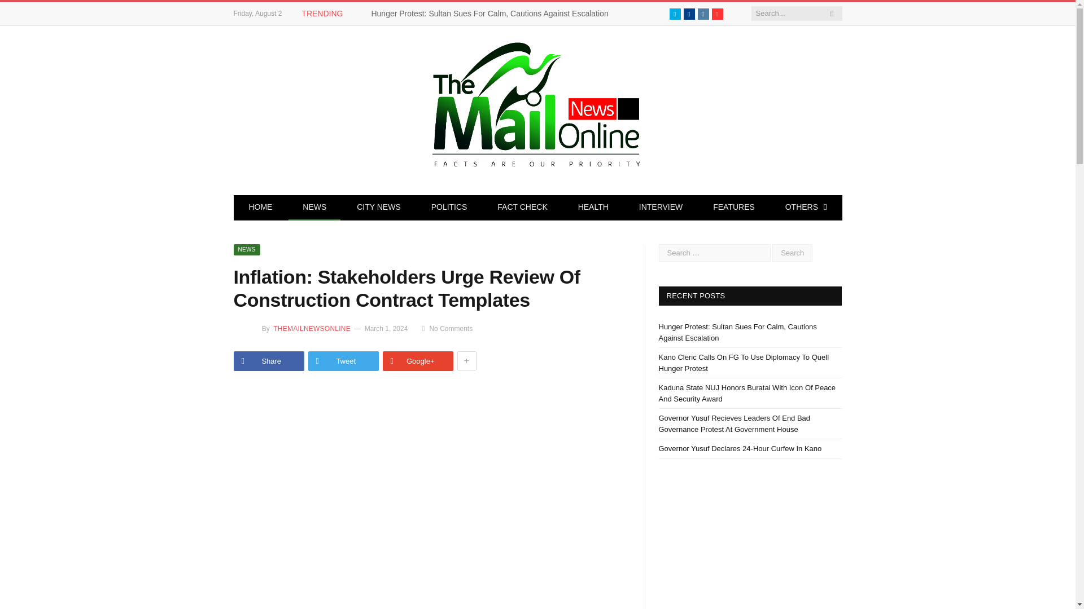  Describe the element at coordinates (537, 108) in the screenshot. I see `The Mail News` at that location.